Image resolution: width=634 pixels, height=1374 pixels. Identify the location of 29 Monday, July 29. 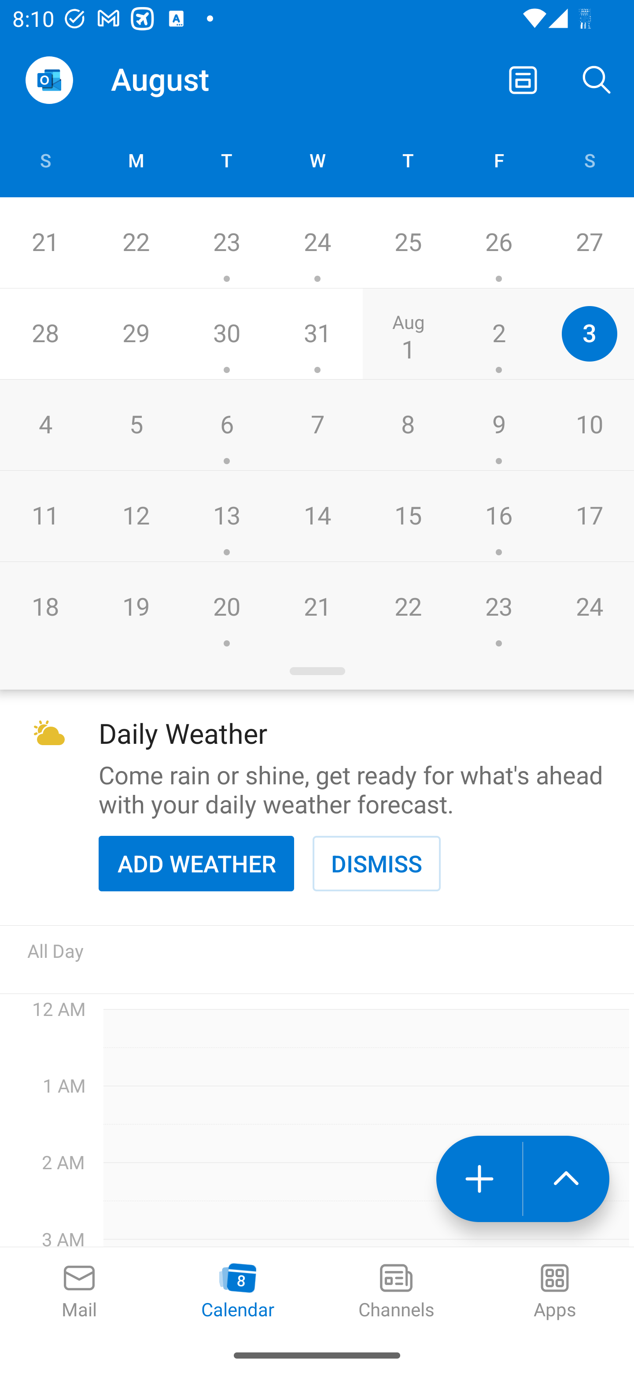
(136, 334).